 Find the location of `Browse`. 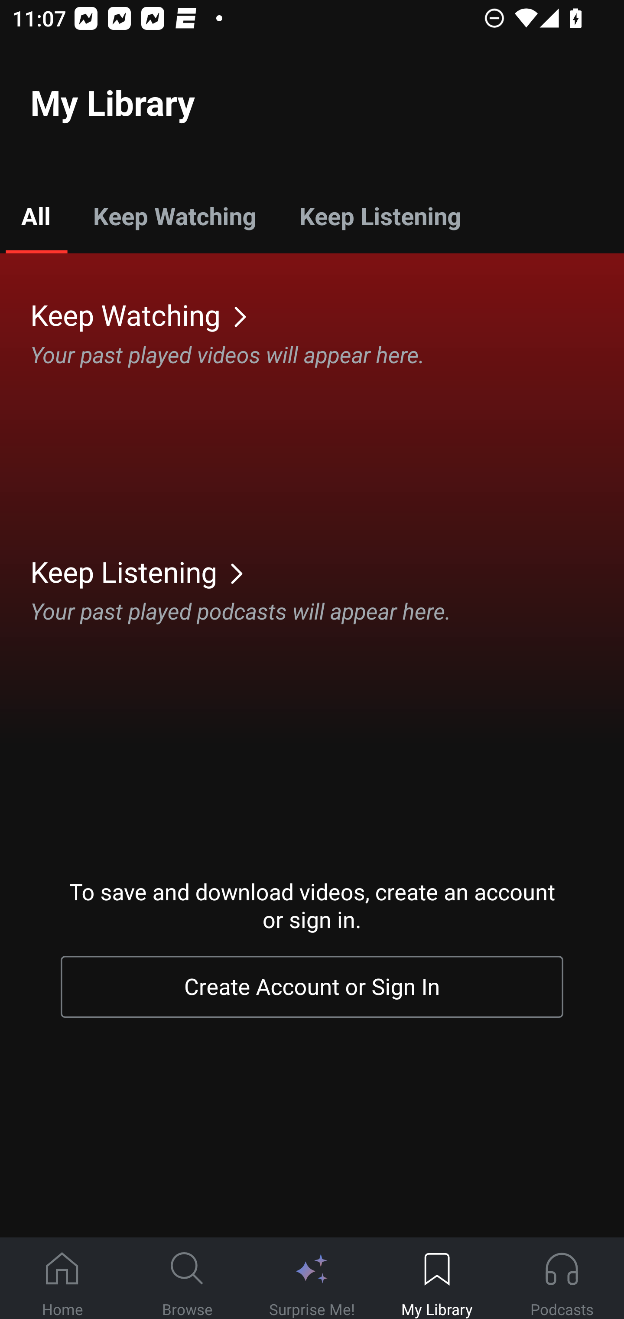

Browse is located at coordinates (187, 1279).